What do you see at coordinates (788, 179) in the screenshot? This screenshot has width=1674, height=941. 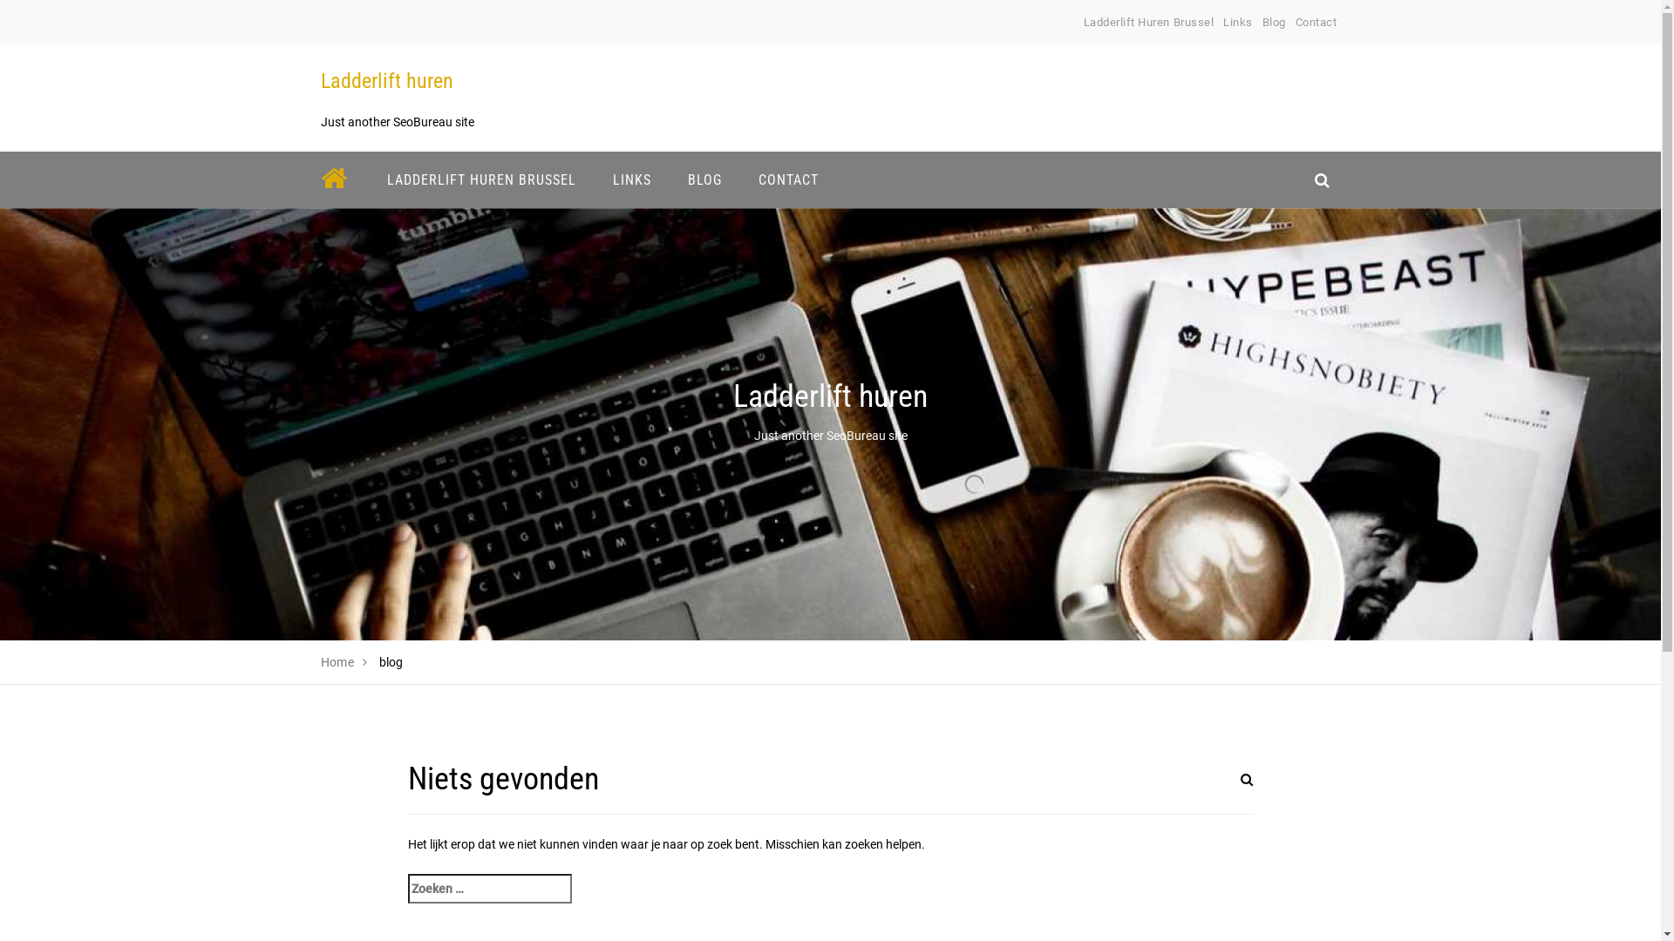 I see `CONTACT` at bounding box center [788, 179].